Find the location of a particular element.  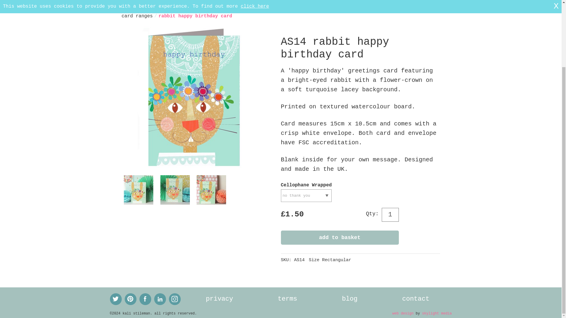

1 is located at coordinates (390, 214).